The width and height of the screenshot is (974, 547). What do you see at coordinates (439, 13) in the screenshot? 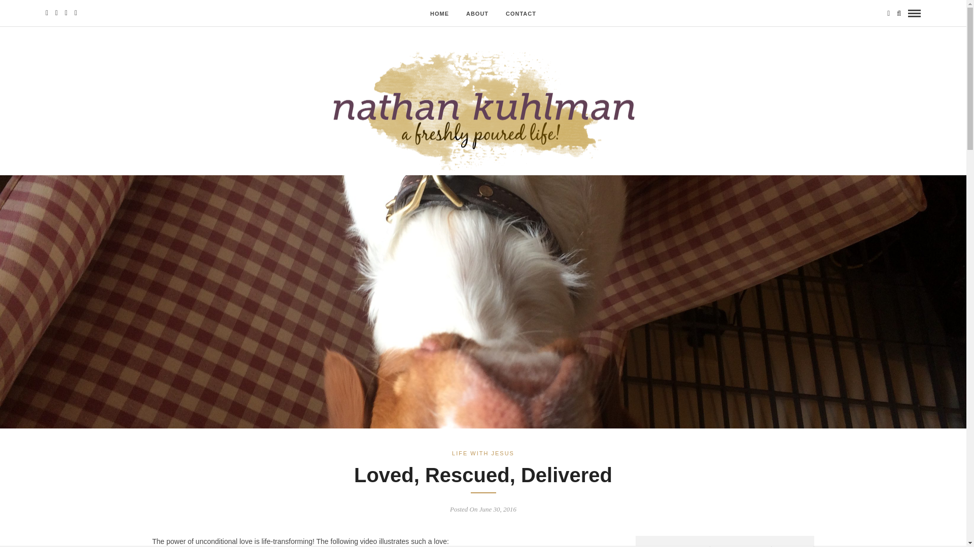
I see `HOME` at bounding box center [439, 13].